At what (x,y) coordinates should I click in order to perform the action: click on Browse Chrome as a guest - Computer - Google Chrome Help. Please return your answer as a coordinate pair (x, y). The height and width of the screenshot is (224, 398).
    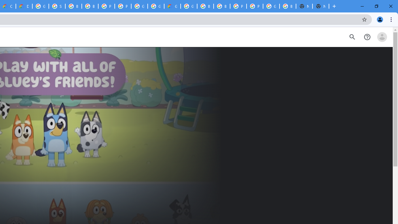
    Looking at the image, I should click on (73, 6).